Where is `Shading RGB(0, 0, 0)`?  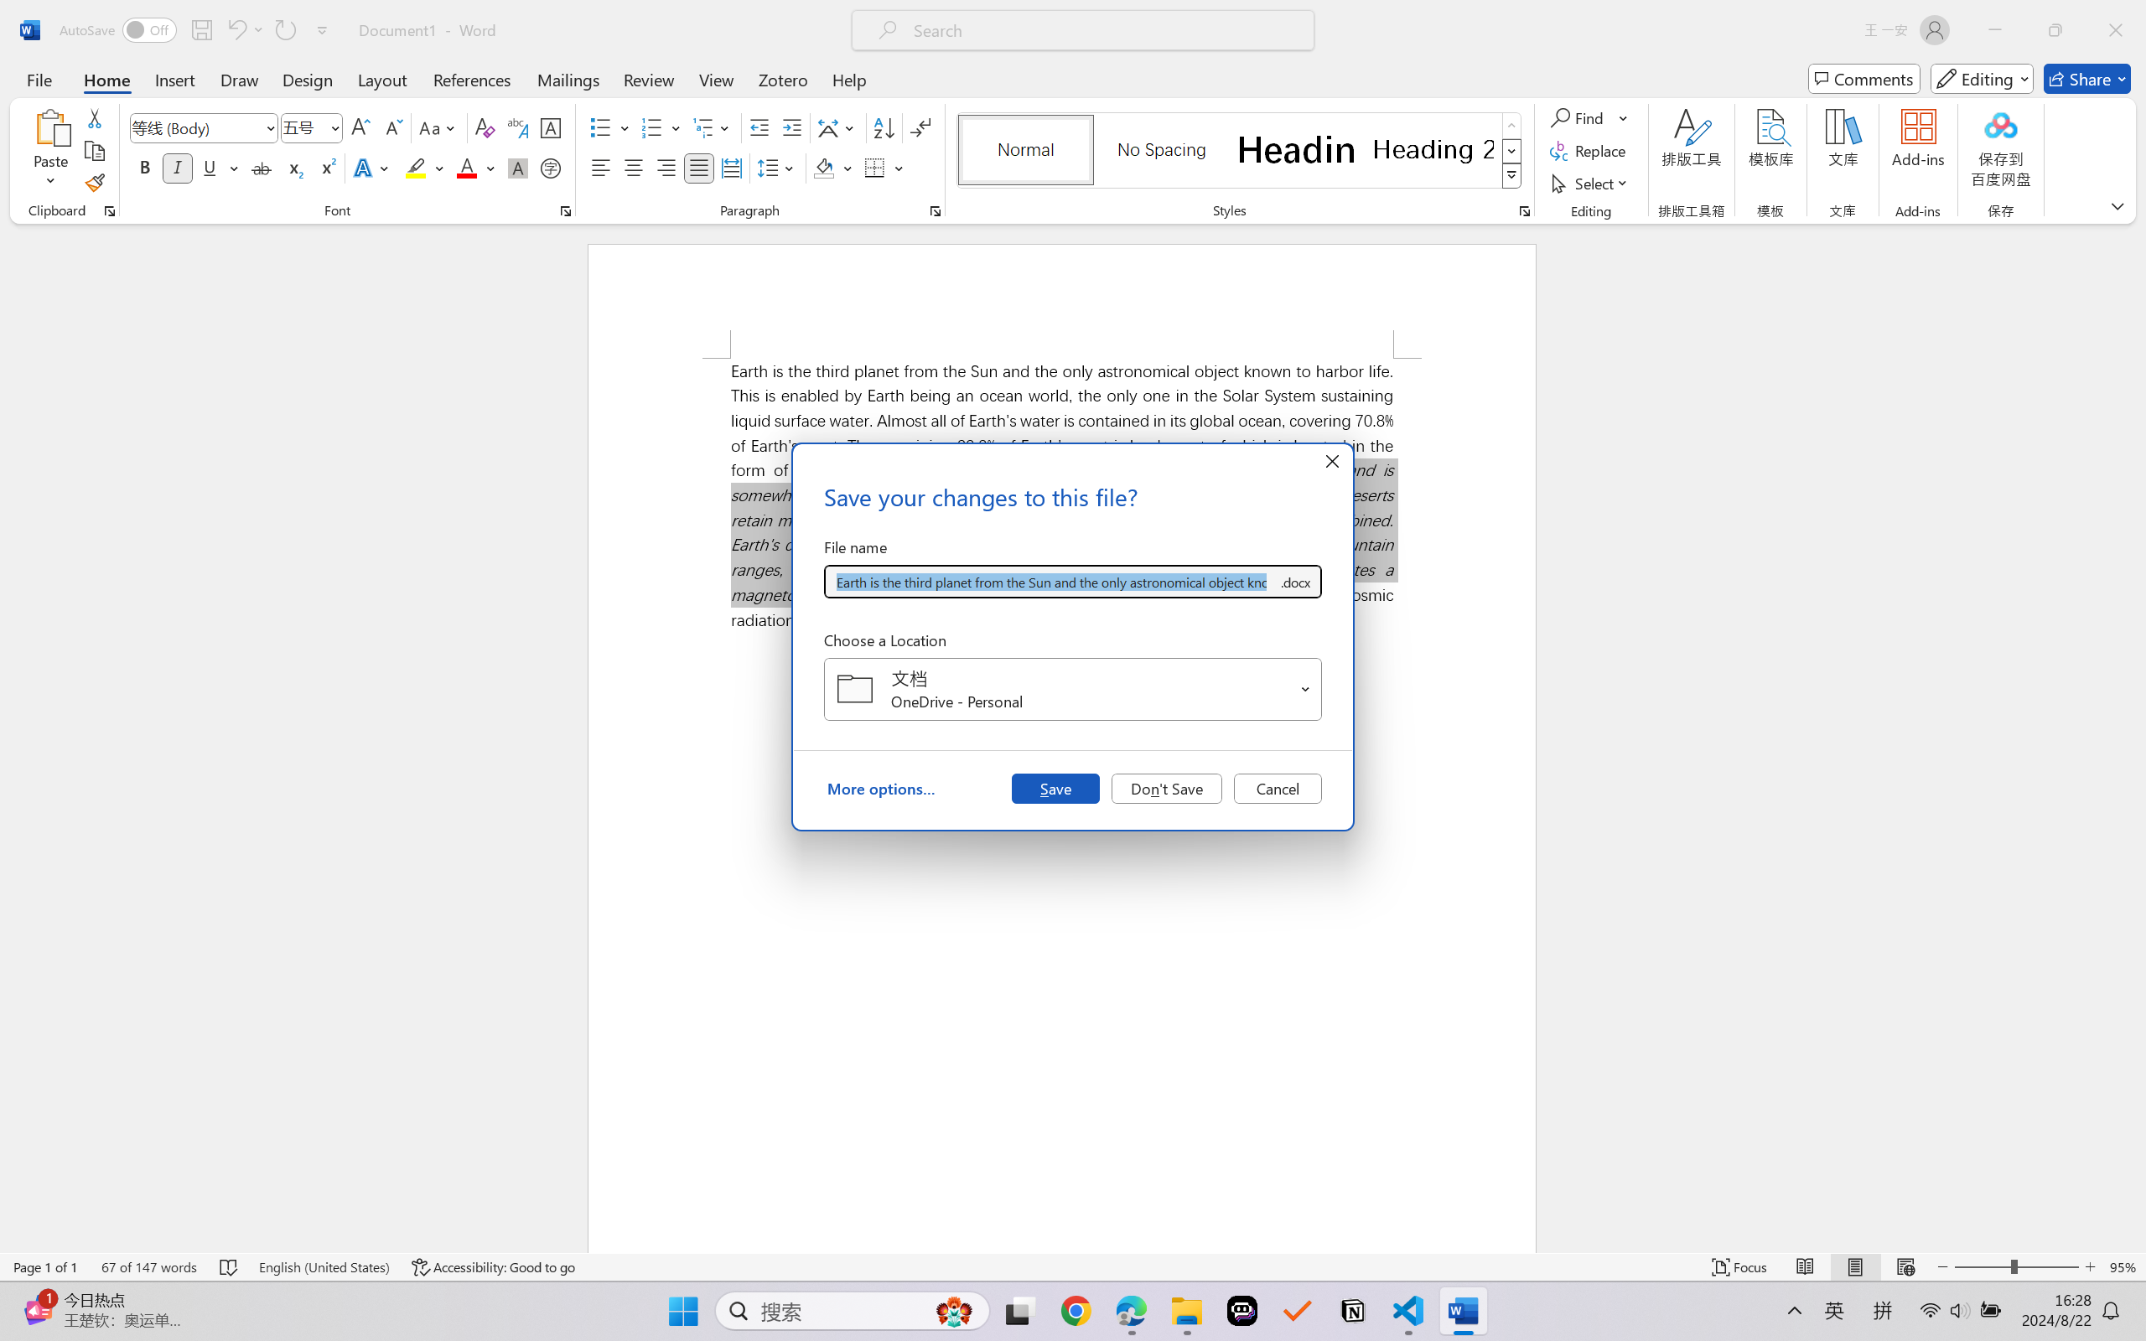 Shading RGB(0, 0, 0) is located at coordinates (823, 168).